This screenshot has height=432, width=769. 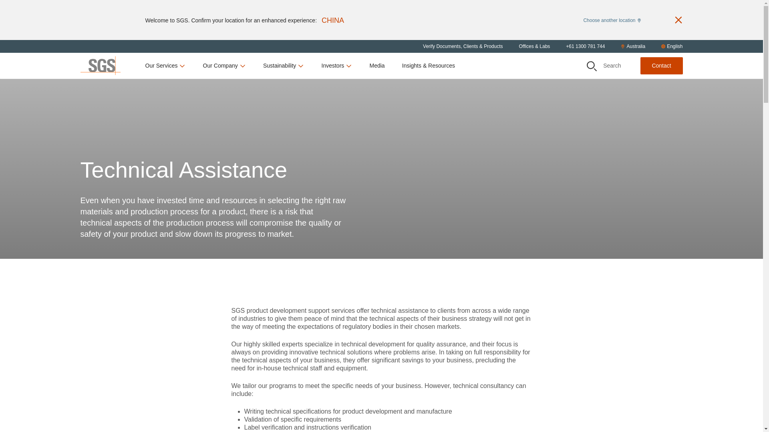 What do you see at coordinates (100, 66) in the screenshot?
I see `SGS` at bounding box center [100, 66].